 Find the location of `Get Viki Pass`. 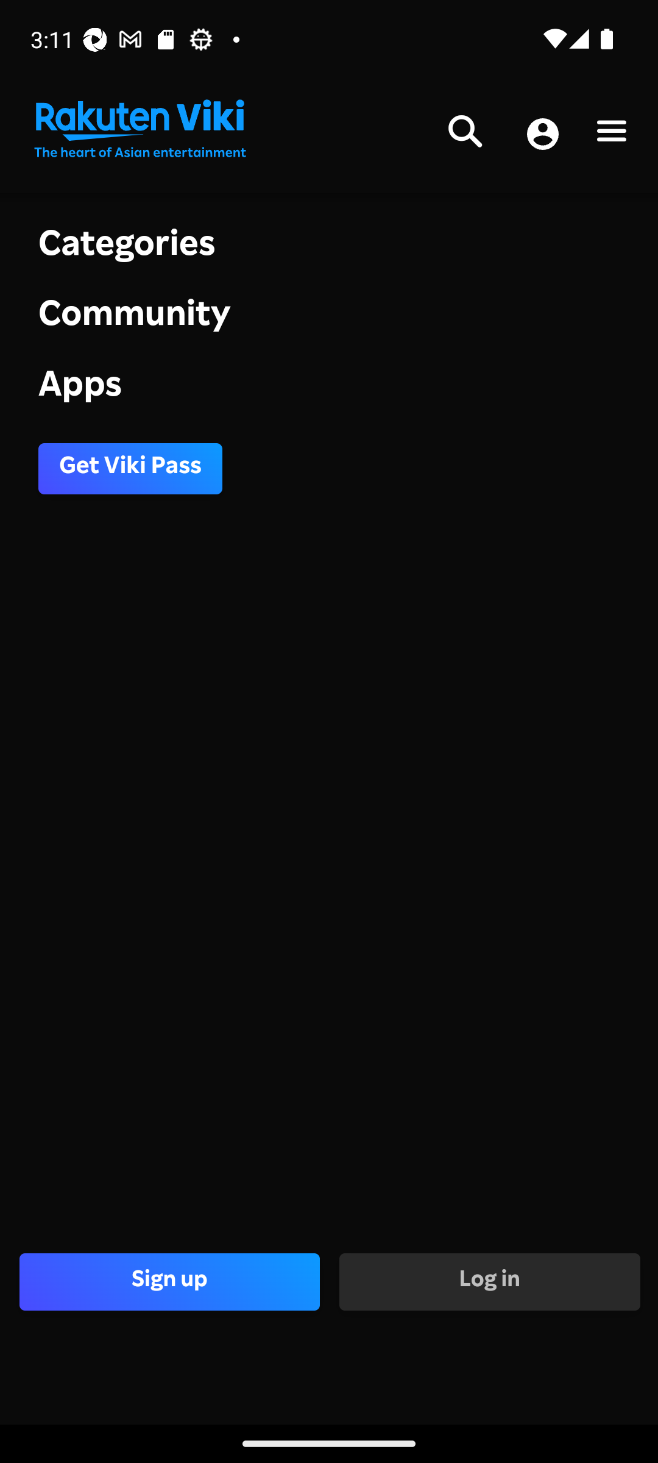

Get Viki Pass is located at coordinates (130, 468).